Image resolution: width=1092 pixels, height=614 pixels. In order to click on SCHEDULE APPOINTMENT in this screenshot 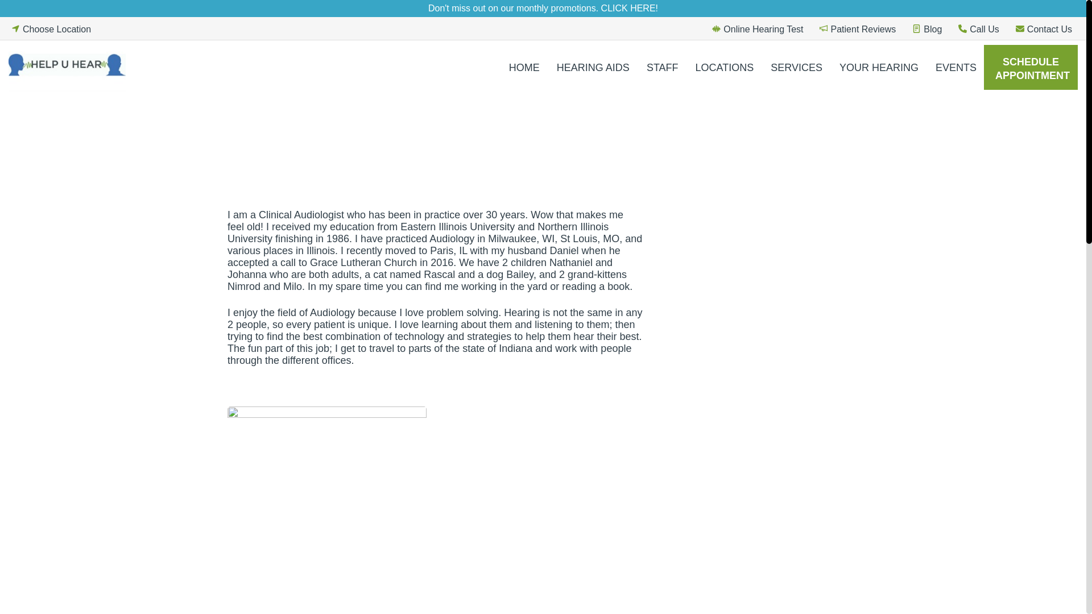, I will do `click(1031, 67)`.